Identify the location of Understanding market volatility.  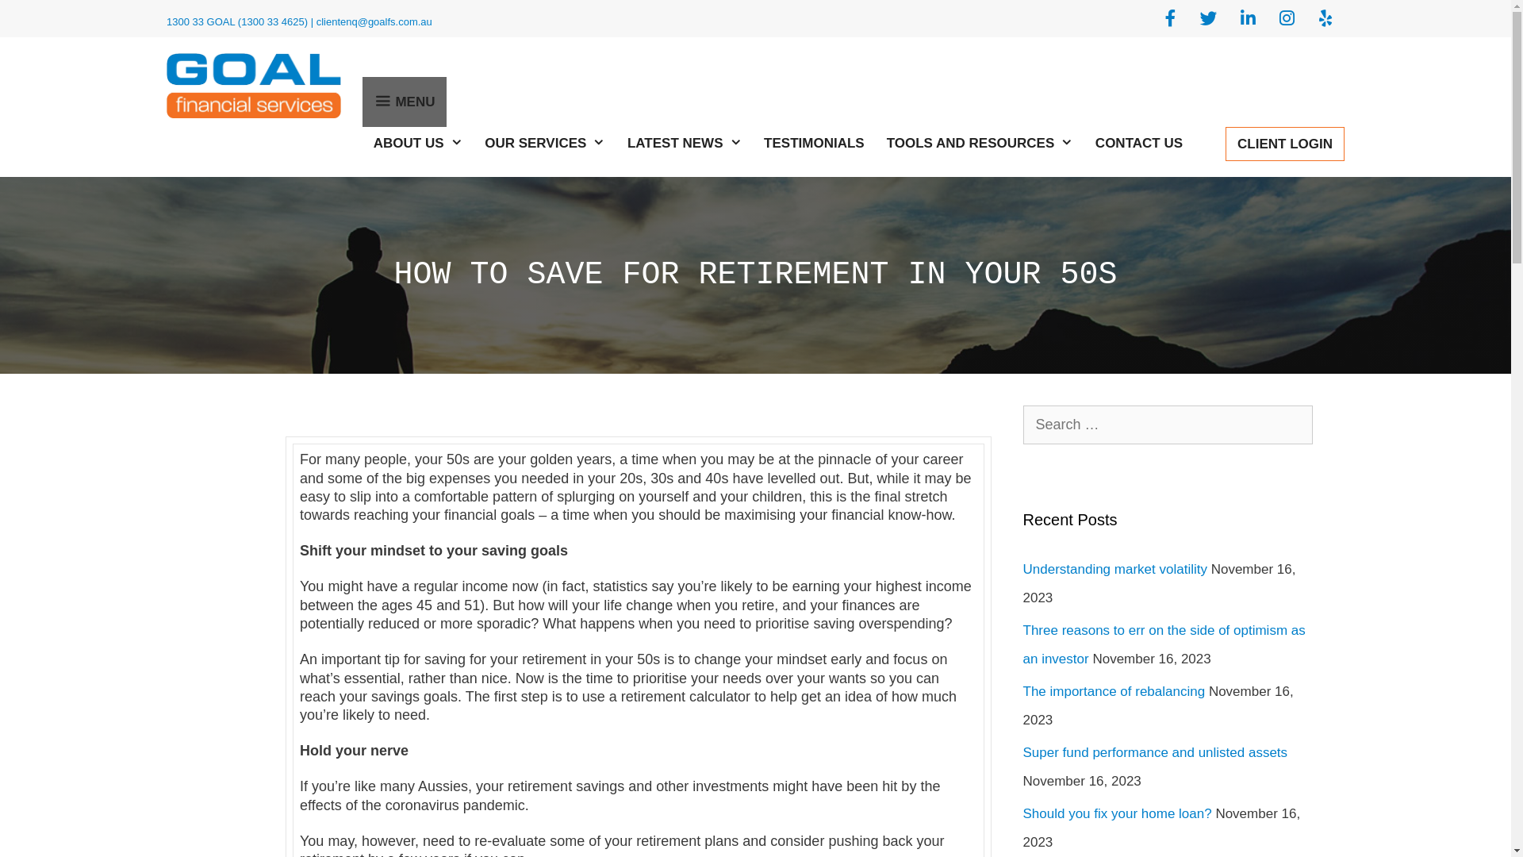
(1115, 570).